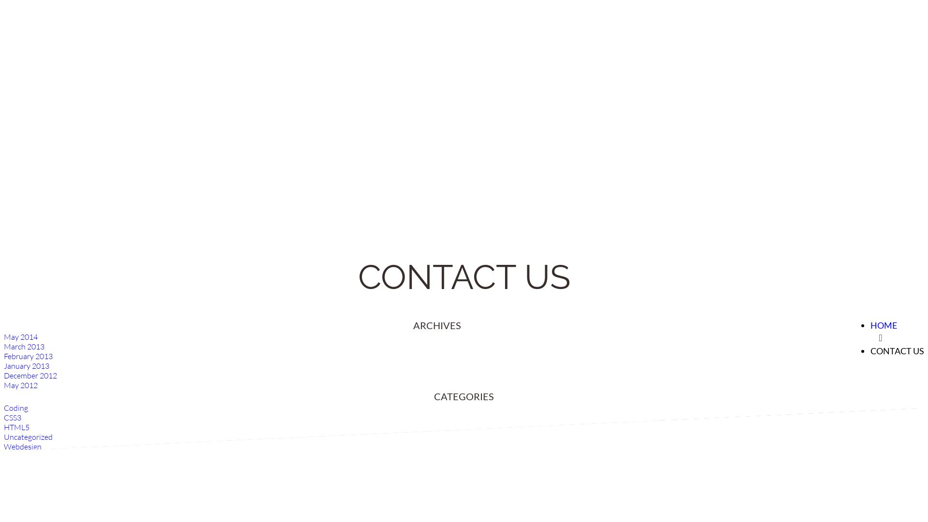 The width and height of the screenshot is (928, 522). What do you see at coordinates (24, 347) in the screenshot?
I see `March 2013` at bounding box center [24, 347].